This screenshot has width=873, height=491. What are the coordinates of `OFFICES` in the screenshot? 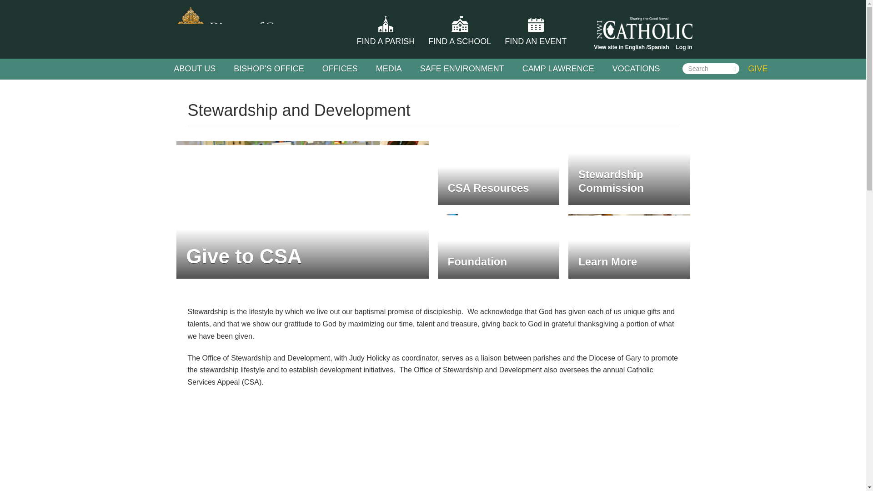 It's located at (340, 68).